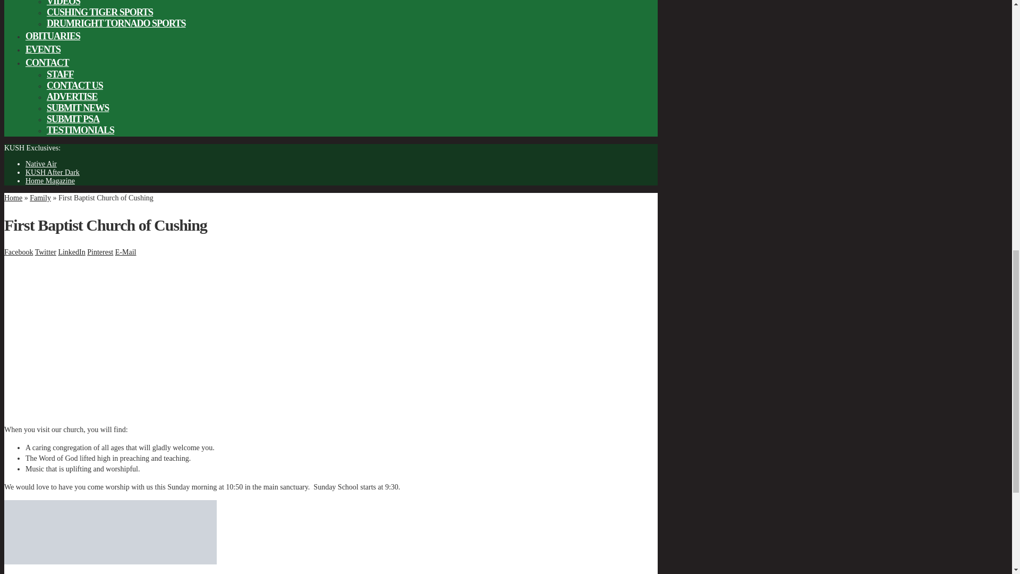  Describe the element at coordinates (45, 252) in the screenshot. I see `Share to Twitter` at that location.